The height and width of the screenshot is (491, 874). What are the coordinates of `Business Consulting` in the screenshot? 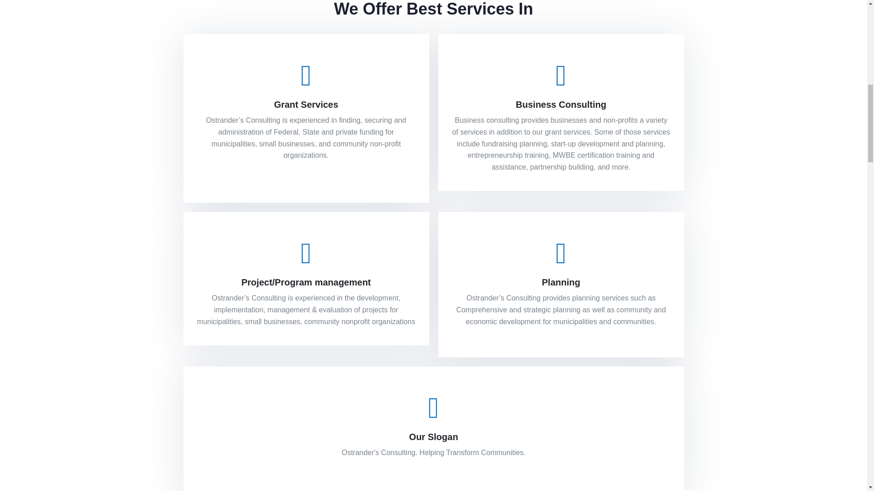 It's located at (561, 105).